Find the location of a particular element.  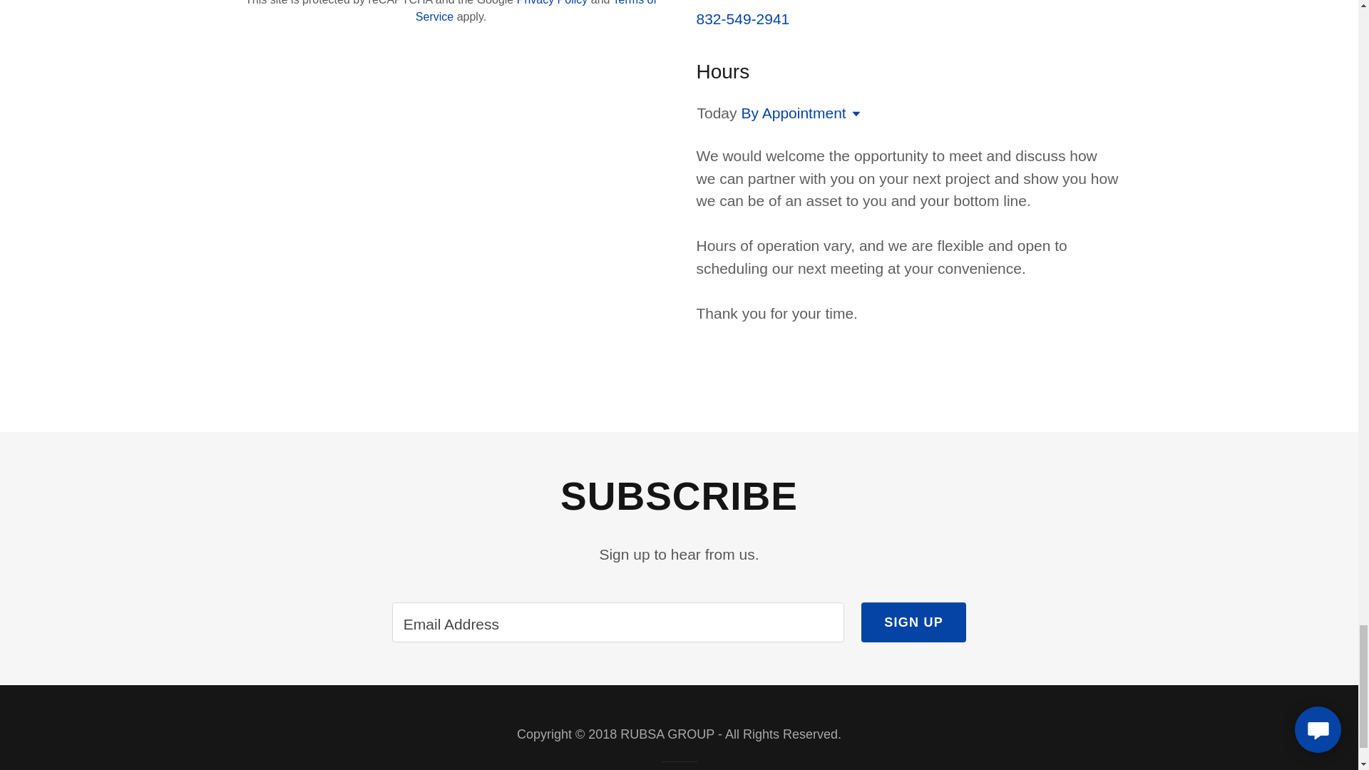

SIGN UP is located at coordinates (913, 622).